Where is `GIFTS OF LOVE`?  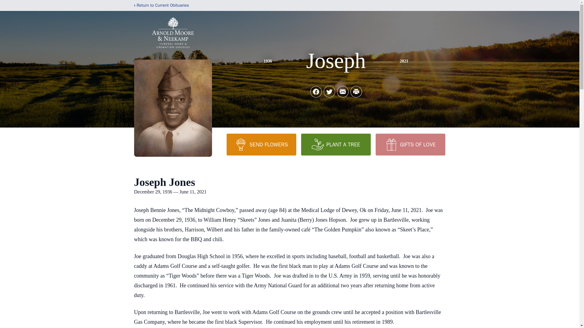 GIFTS OF LOVE is located at coordinates (410, 144).